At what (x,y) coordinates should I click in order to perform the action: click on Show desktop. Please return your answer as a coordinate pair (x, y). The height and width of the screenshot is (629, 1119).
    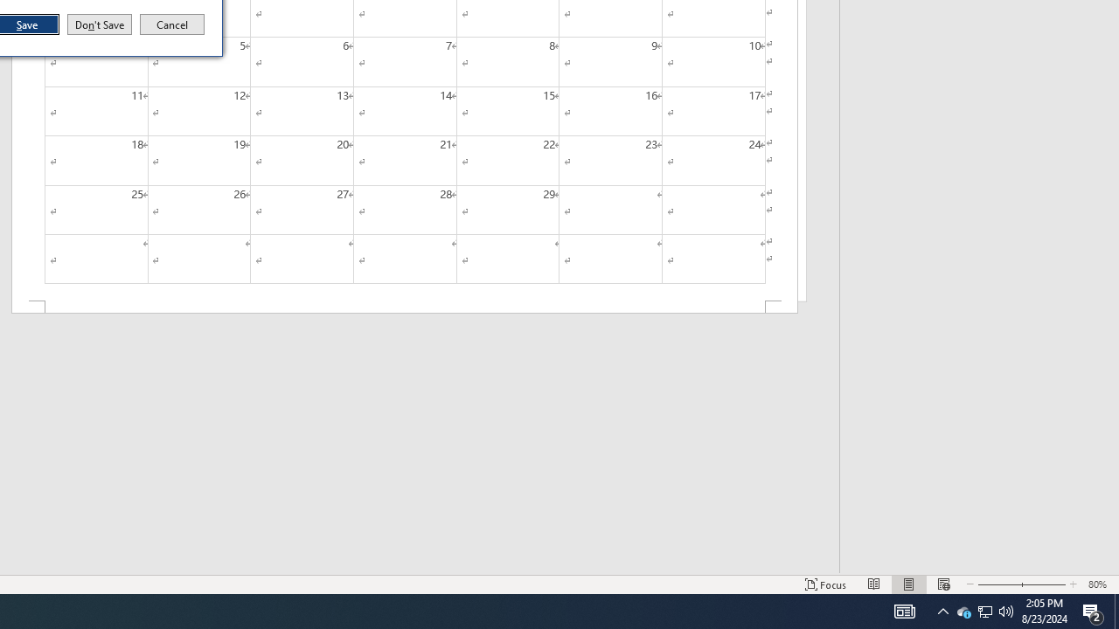
    Looking at the image, I should click on (1006, 612).